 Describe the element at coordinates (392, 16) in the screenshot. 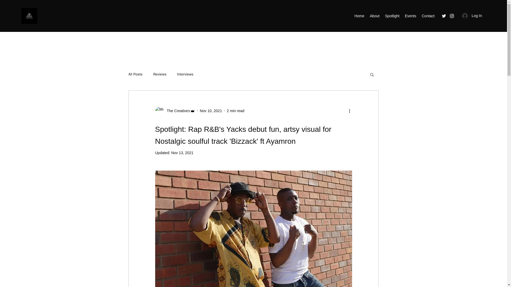

I see `Spotlight` at that location.